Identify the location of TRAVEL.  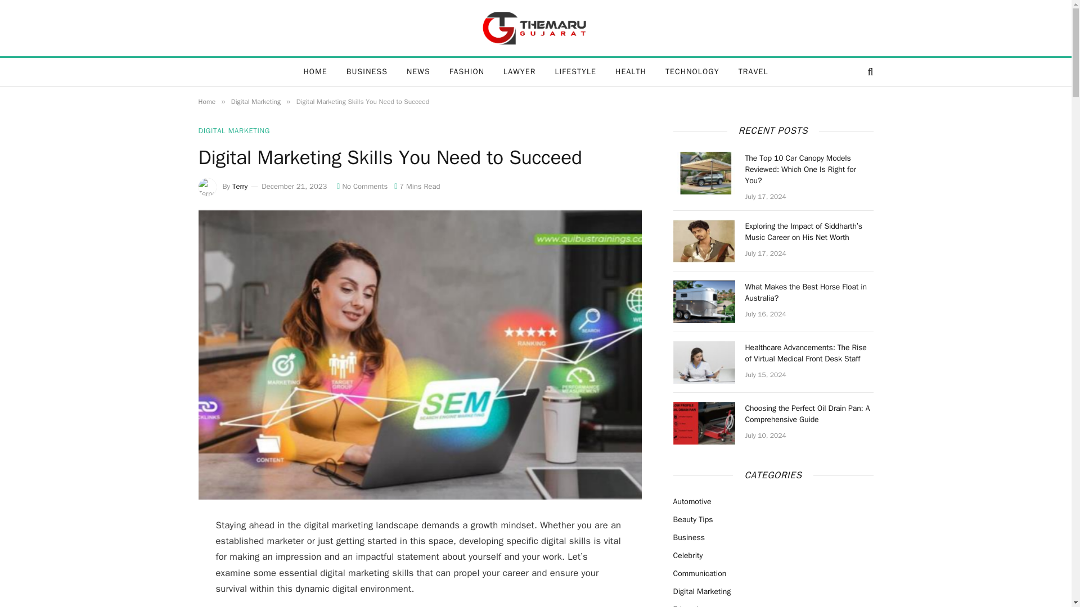
(753, 72).